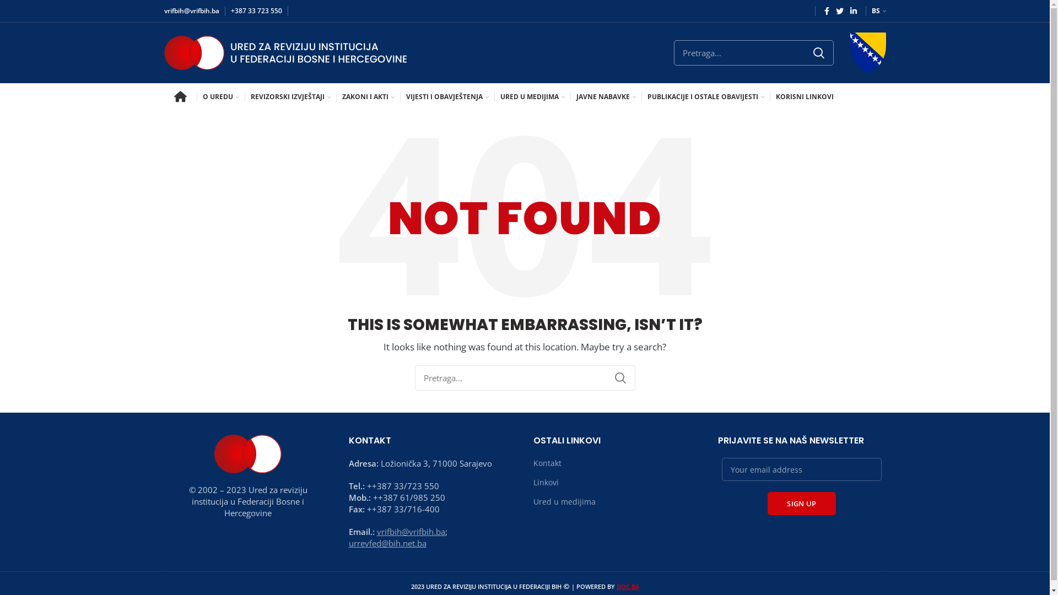 This screenshot has height=595, width=1058. Describe the element at coordinates (705, 97) in the screenshot. I see `PUBLIKACIJE I OSTALE OBAVIJESTI` at that location.